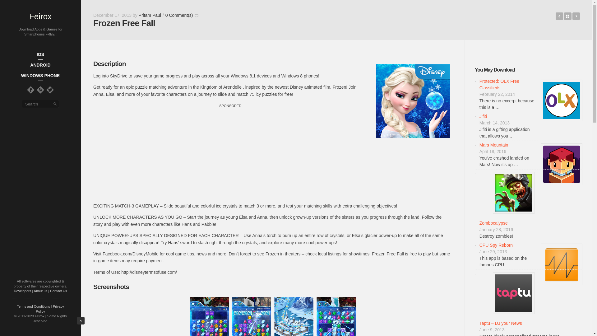  I want to click on Skip to primary content, so click(60, 56).